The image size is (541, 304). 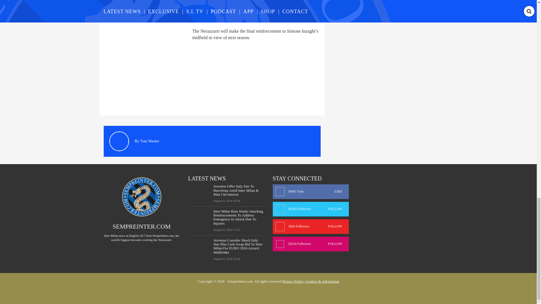 I want to click on SEMPREINTER.COM, so click(x=141, y=226).